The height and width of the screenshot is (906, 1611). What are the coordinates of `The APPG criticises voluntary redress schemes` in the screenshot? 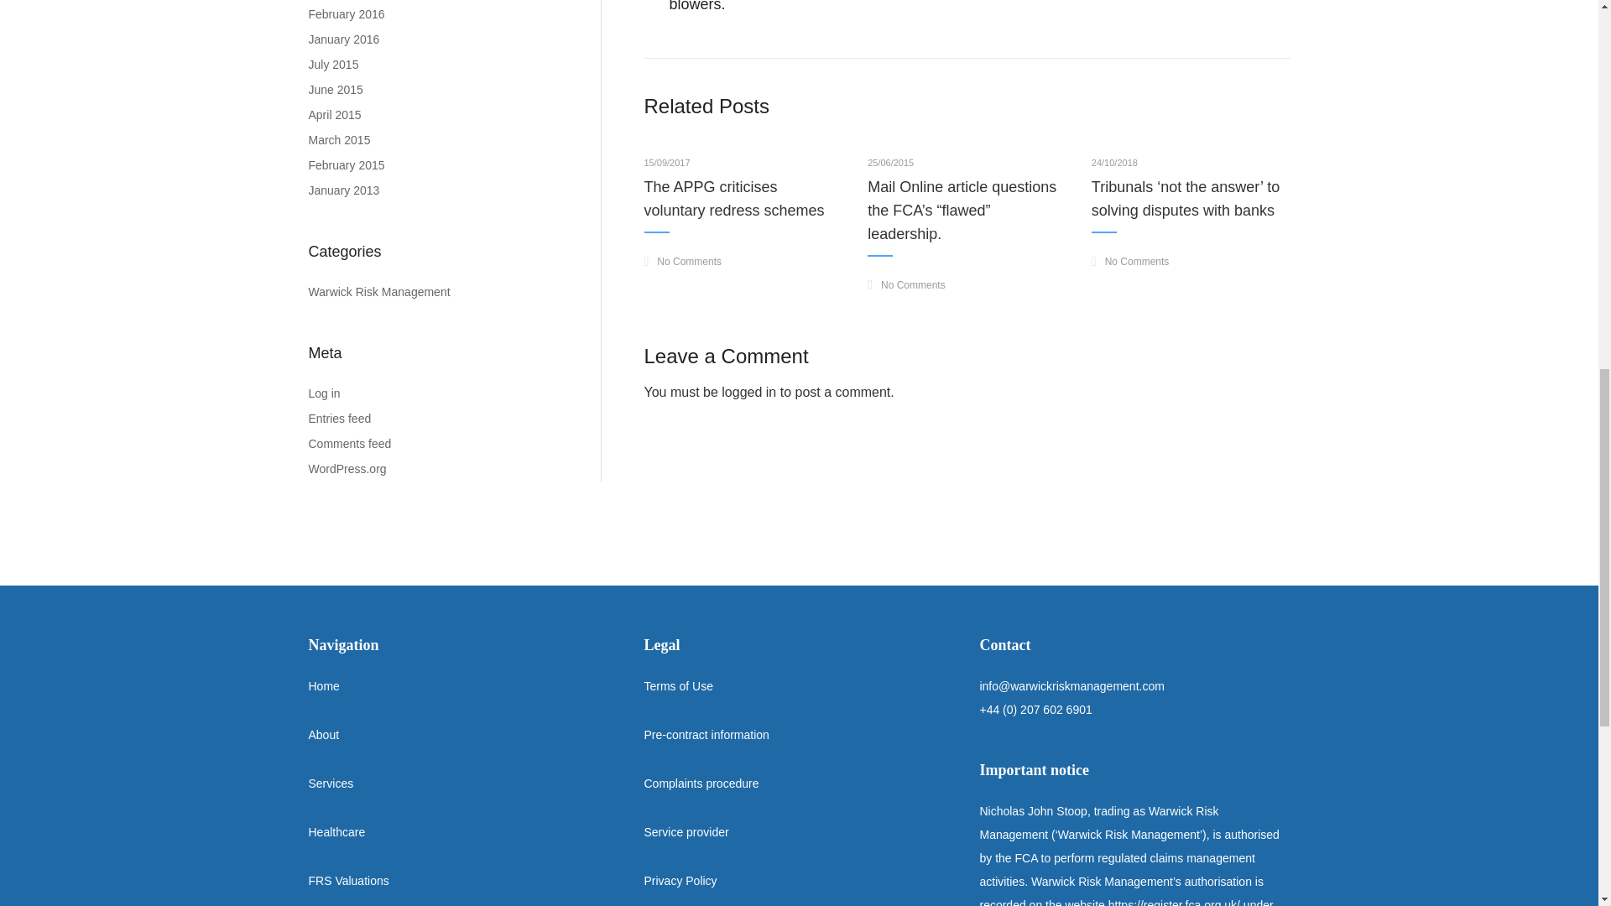 It's located at (735, 198).